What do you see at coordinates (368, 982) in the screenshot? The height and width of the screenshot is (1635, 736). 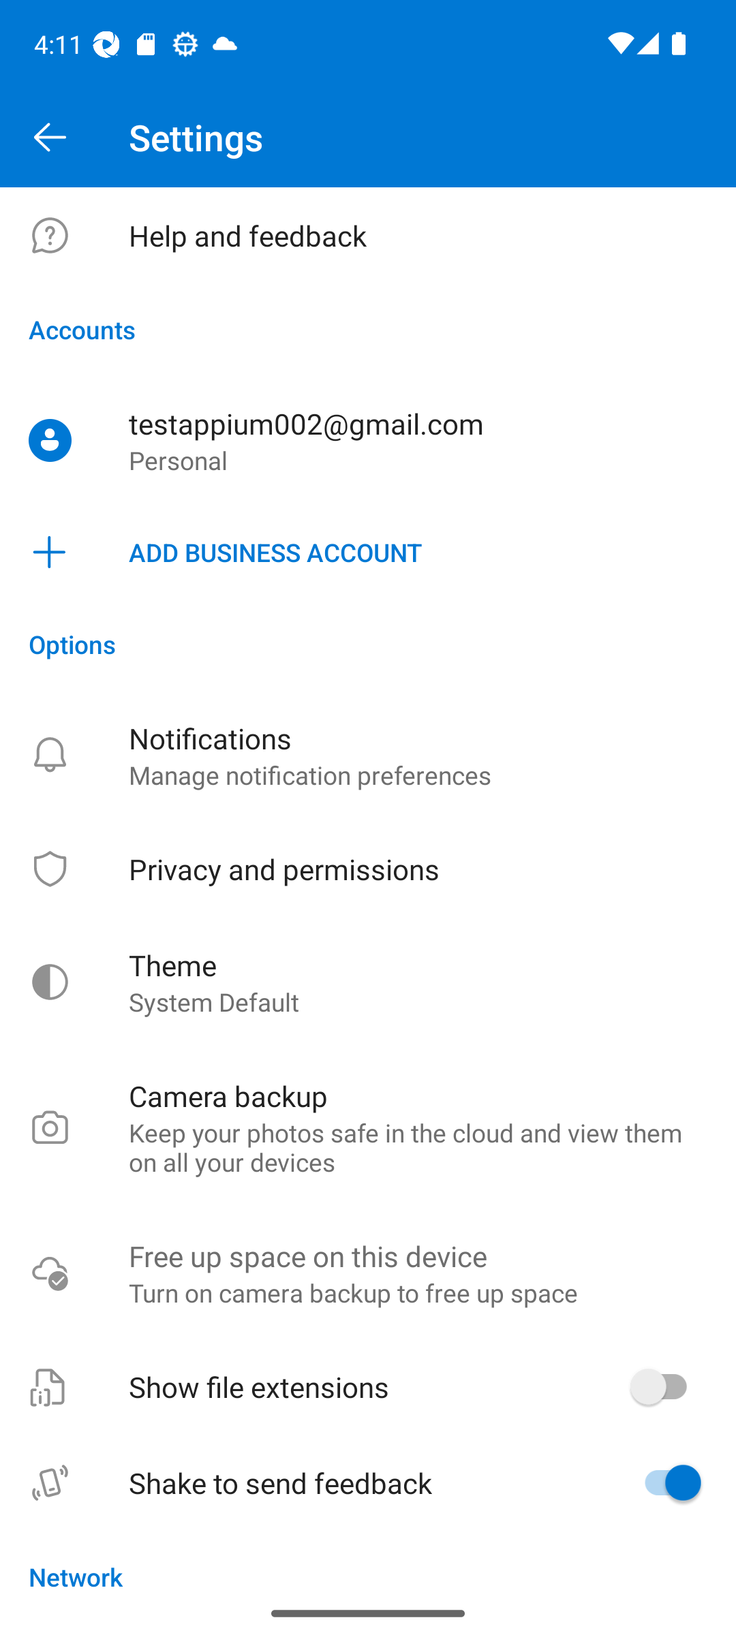 I see `Theme System Default` at bounding box center [368, 982].